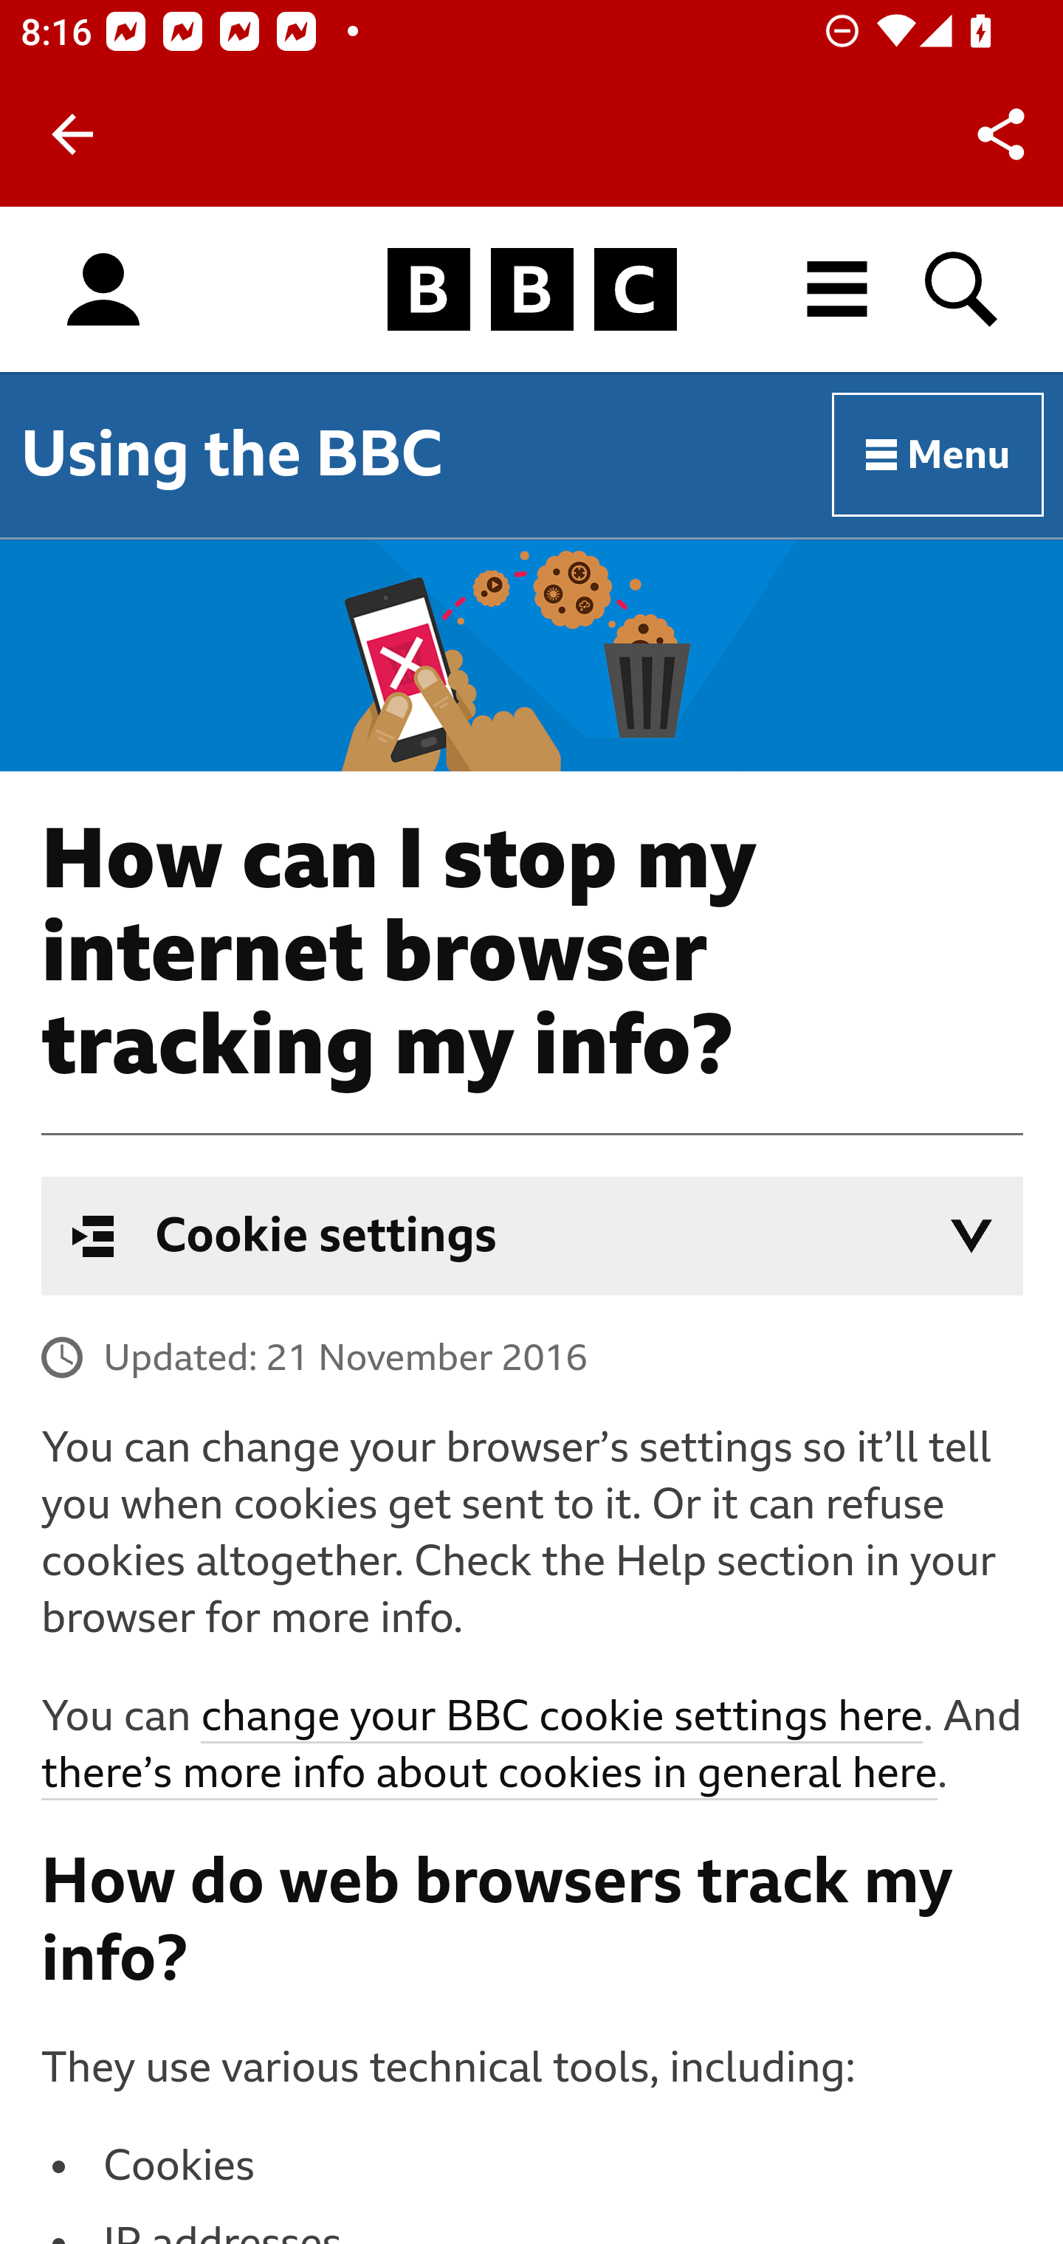 This screenshot has width=1063, height=2244. I want to click on Share, so click(1001, 134).